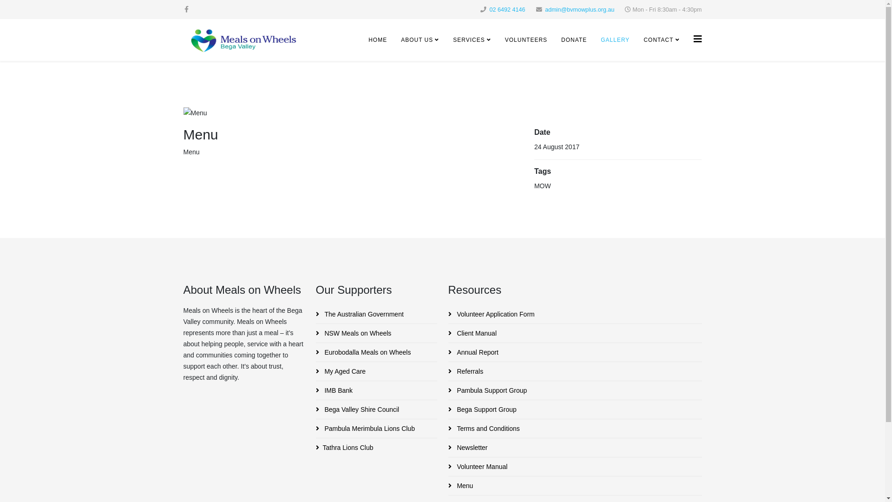  Describe the element at coordinates (580, 10) in the screenshot. I see `admin@bvmowplus.org.au` at that location.